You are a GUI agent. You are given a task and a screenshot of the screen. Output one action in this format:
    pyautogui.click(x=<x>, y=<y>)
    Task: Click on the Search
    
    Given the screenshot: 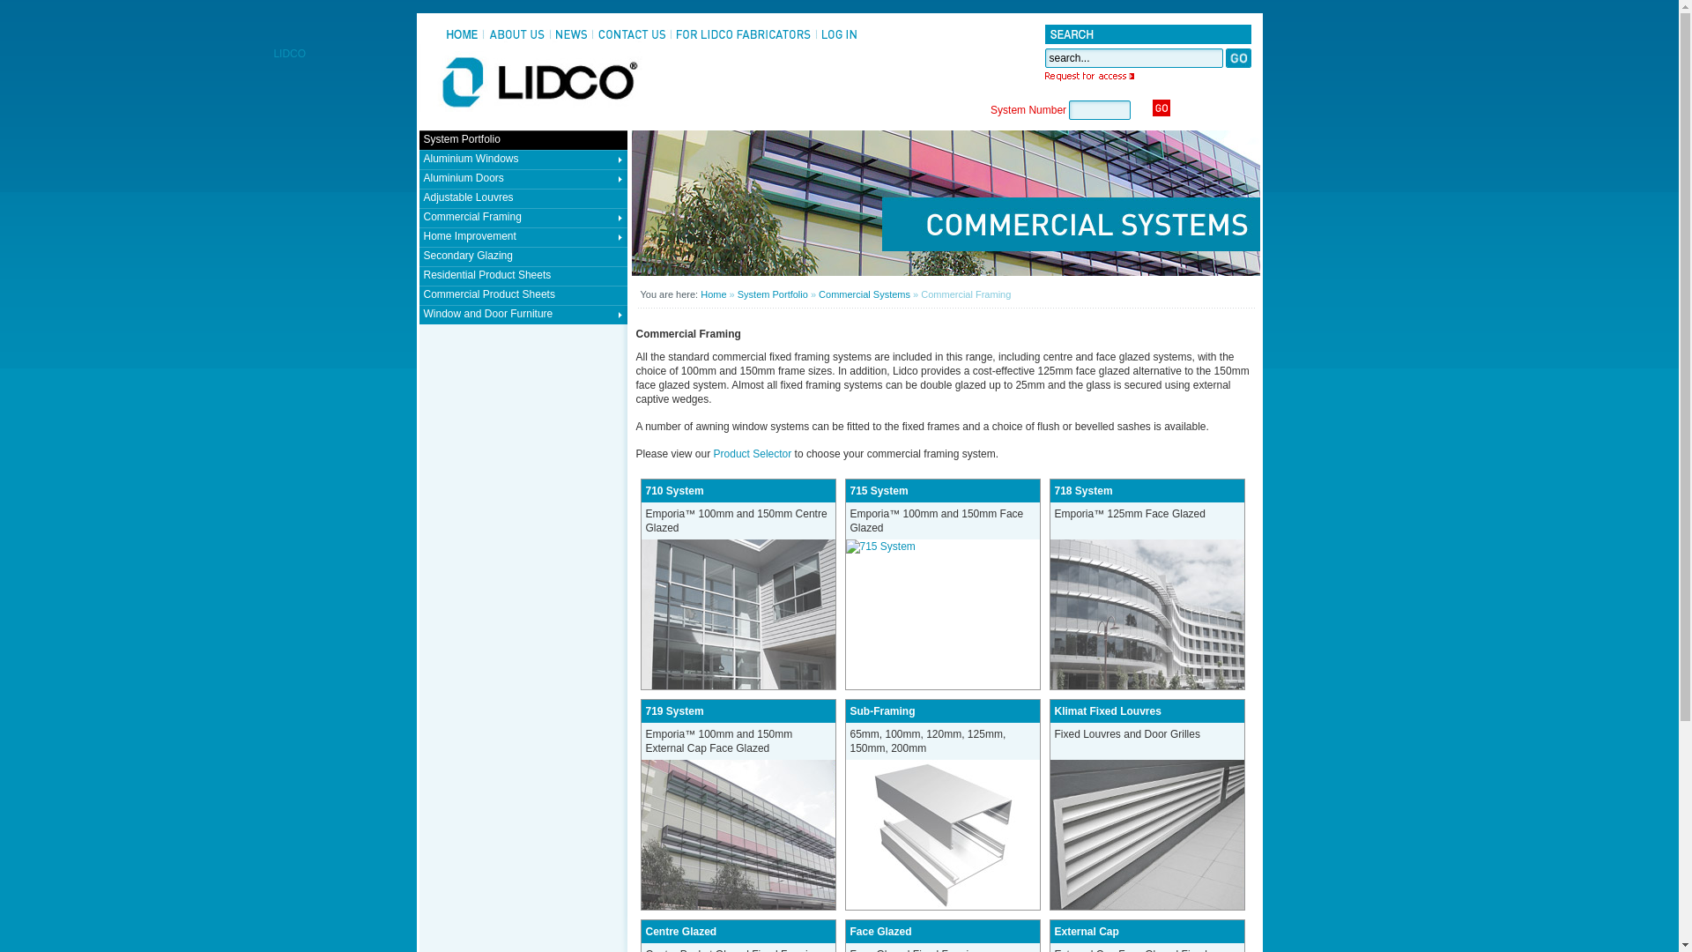 What is the action you would take?
    pyautogui.click(x=1237, y=58)
    